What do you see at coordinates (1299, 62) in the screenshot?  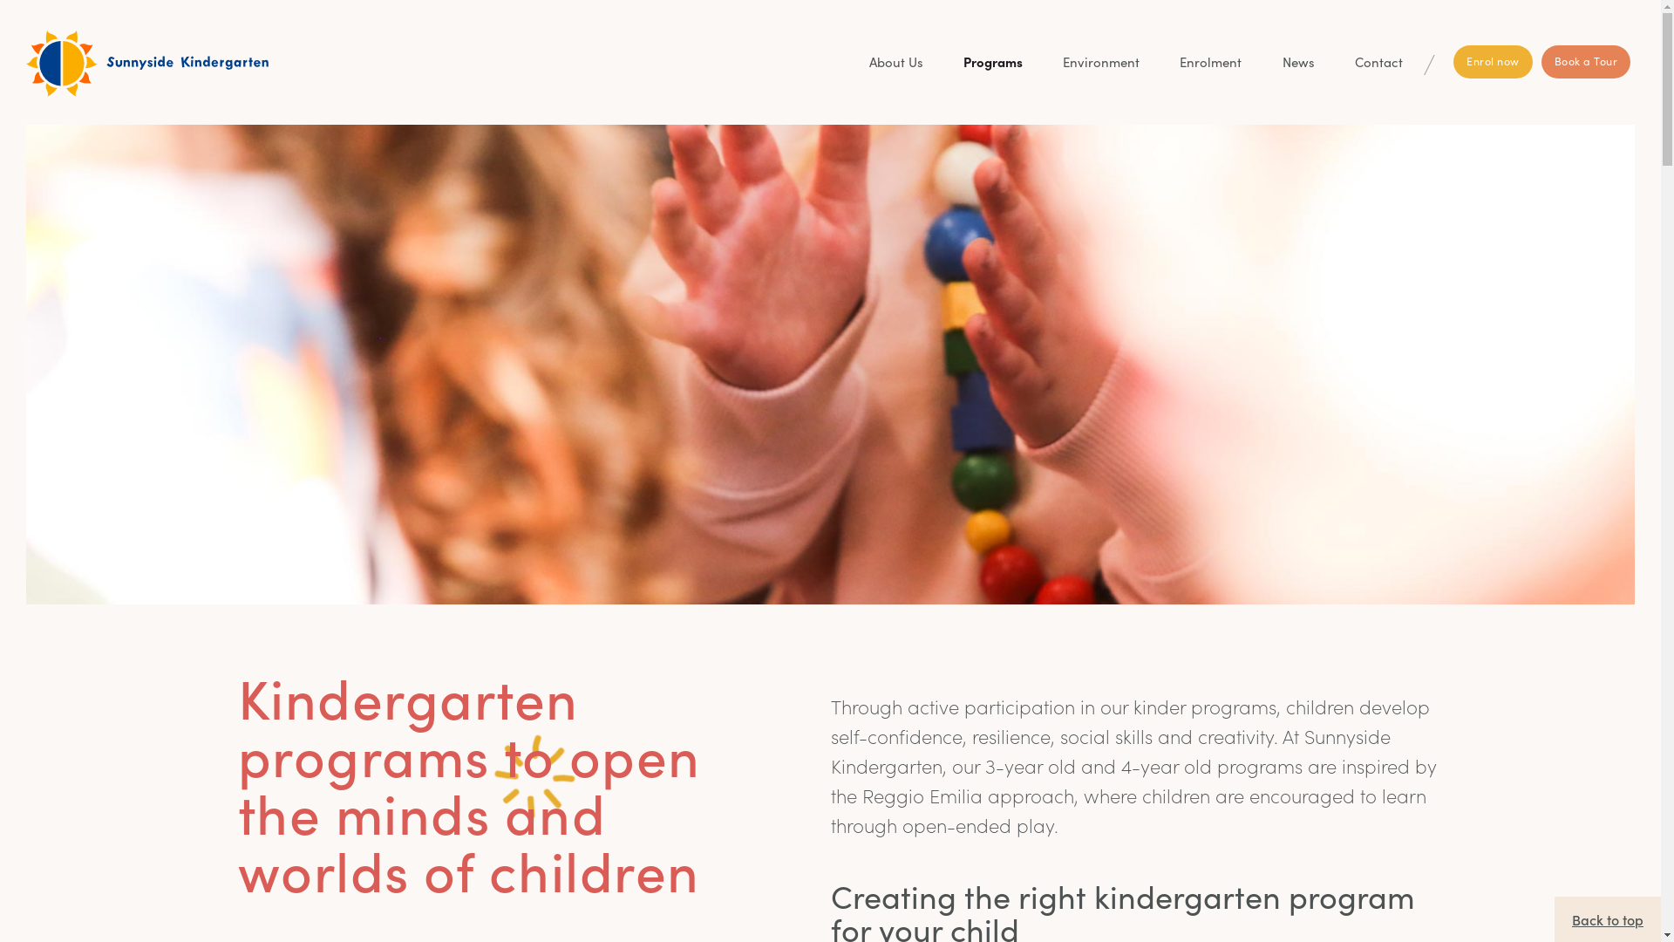 I see `News` at bounding box center [1299, 62].